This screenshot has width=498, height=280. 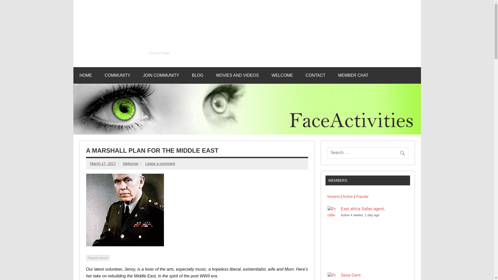 What do you see at coordinates (338, 180) in the screenshot?
I see `MEMBERS` at bounding box center [338, 180].